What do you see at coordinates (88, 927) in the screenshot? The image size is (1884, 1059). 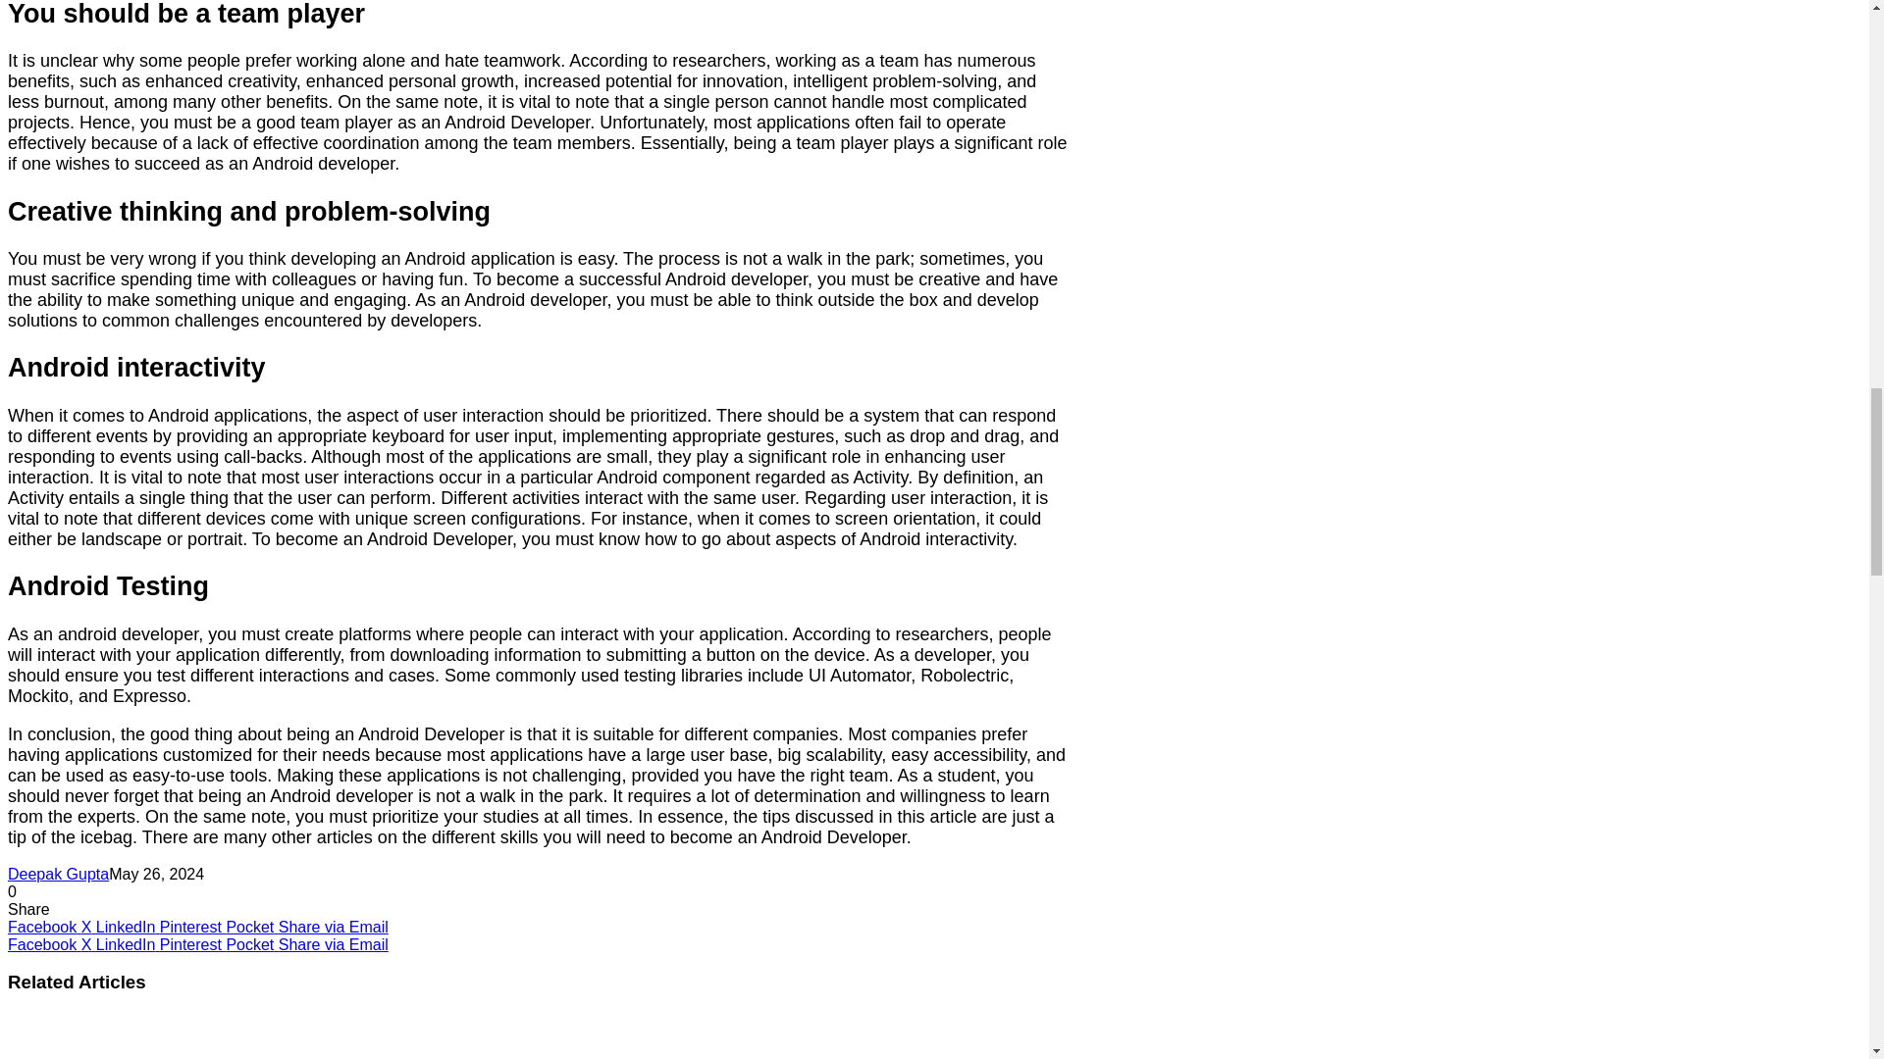 I see `X` at bounding box center [88, 927].